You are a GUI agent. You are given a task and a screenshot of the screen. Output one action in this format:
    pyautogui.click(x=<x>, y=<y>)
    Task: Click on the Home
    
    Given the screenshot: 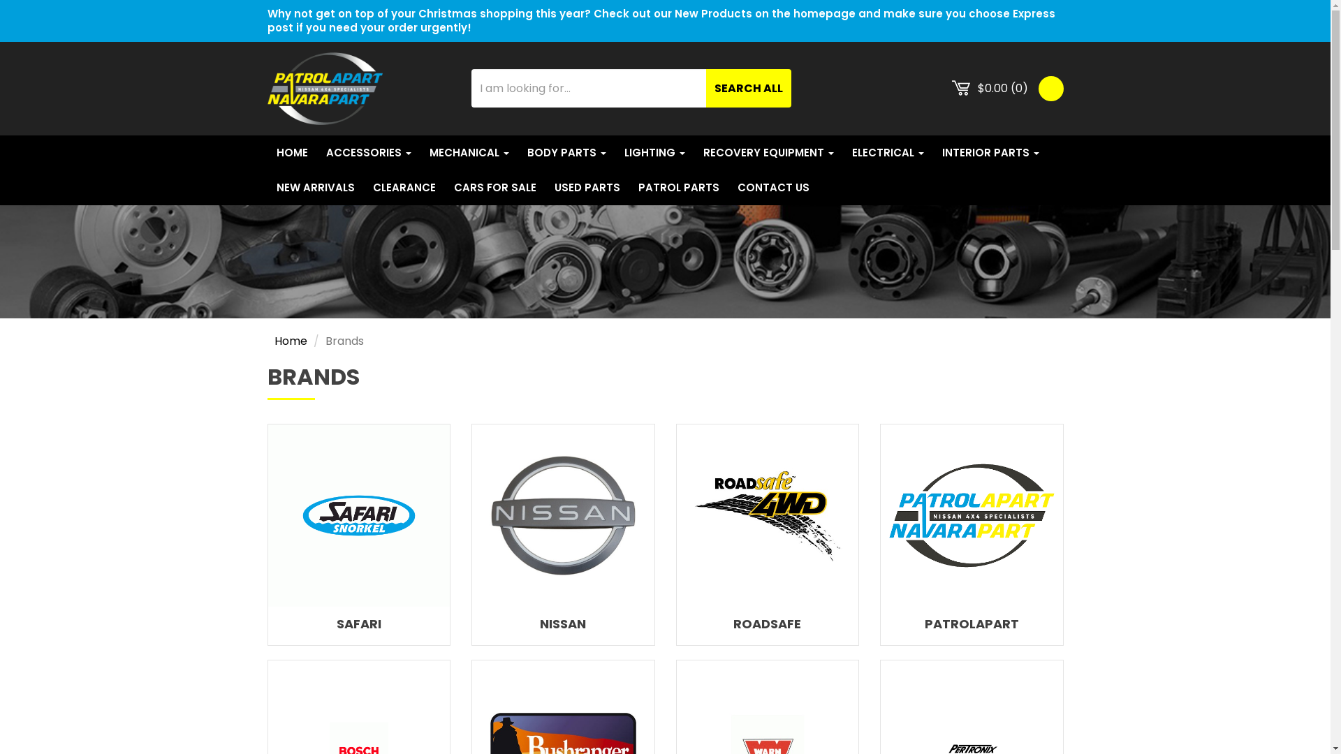 What is the action you would take?
    pyautogui.click(x=286, y=341)
    